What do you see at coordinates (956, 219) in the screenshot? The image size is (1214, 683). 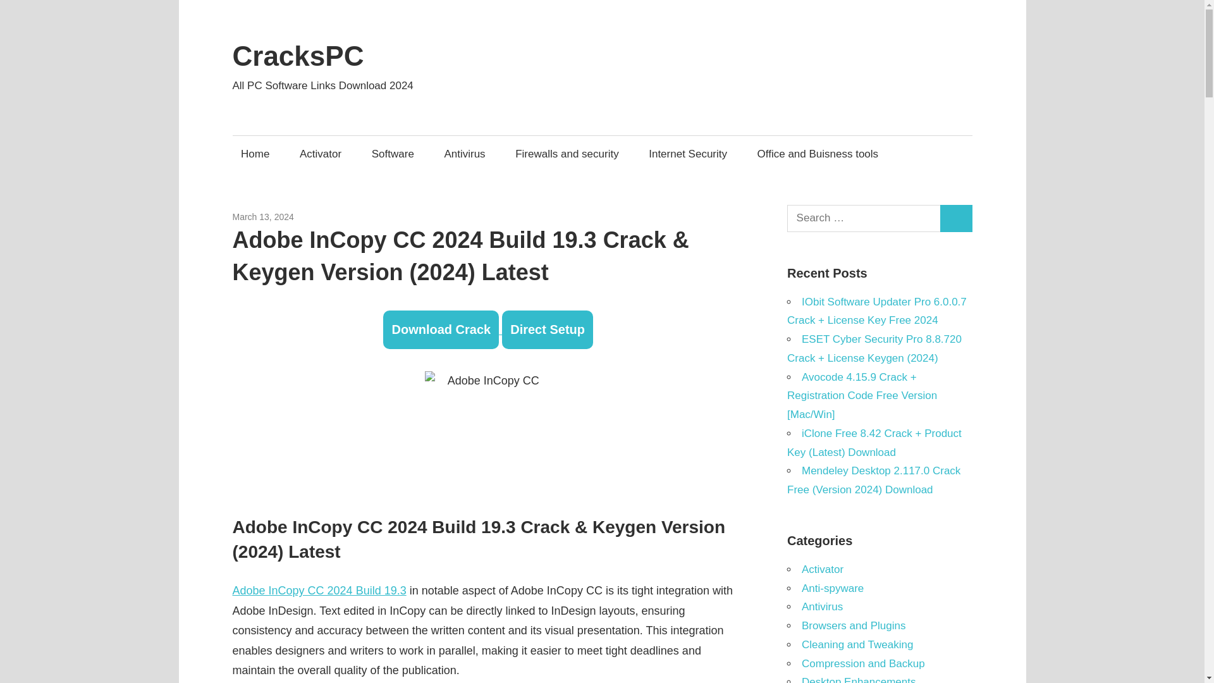 I see `Search` at bounding box center [956, 219].